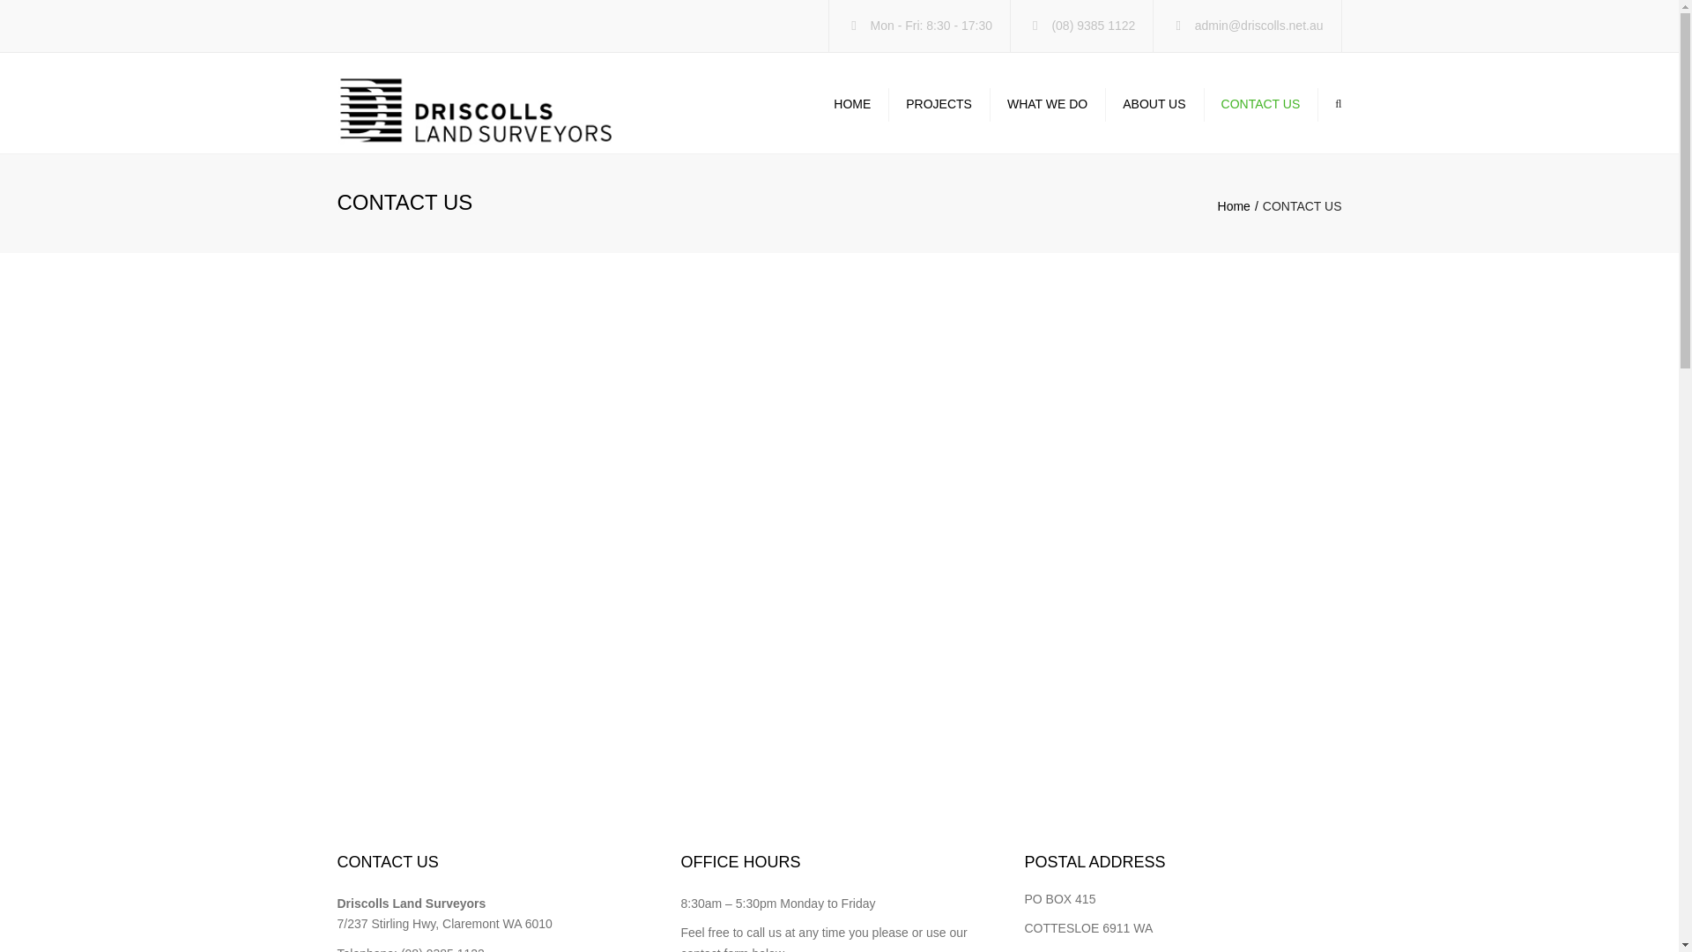  What do you see at coordinates (1259, 20) in the screenshot?
I see `admin@driscolls.net.au` at bounding box center [1259, 20].